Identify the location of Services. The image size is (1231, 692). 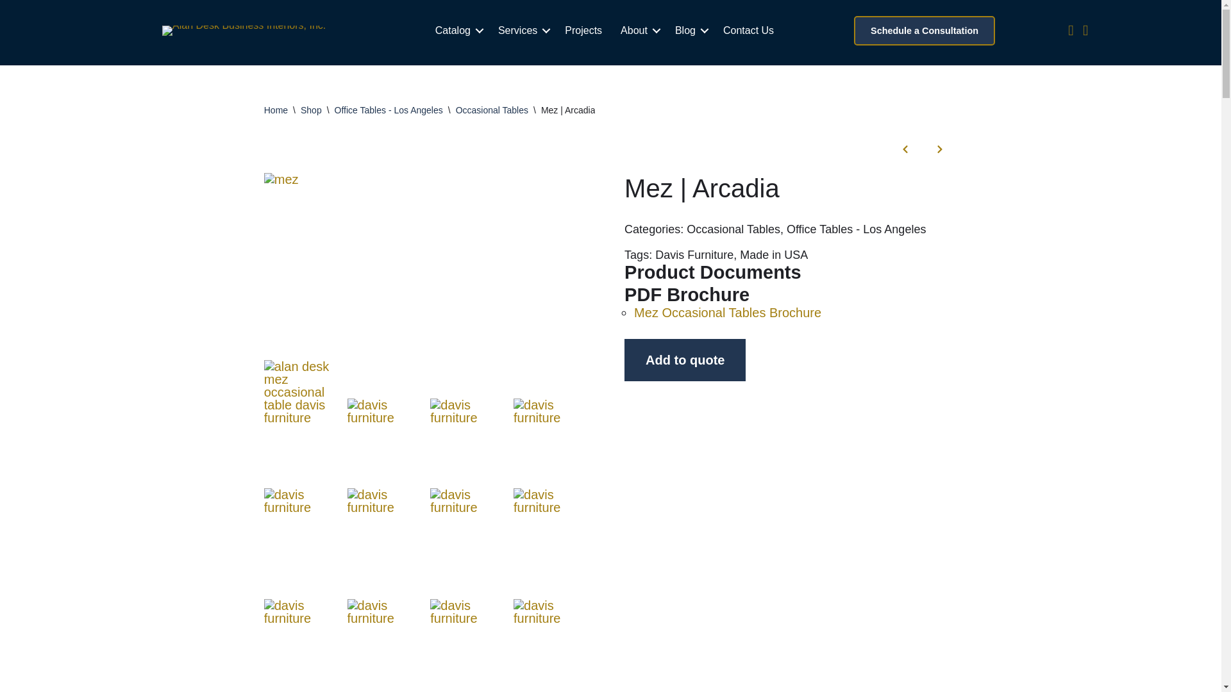
(522, 31).